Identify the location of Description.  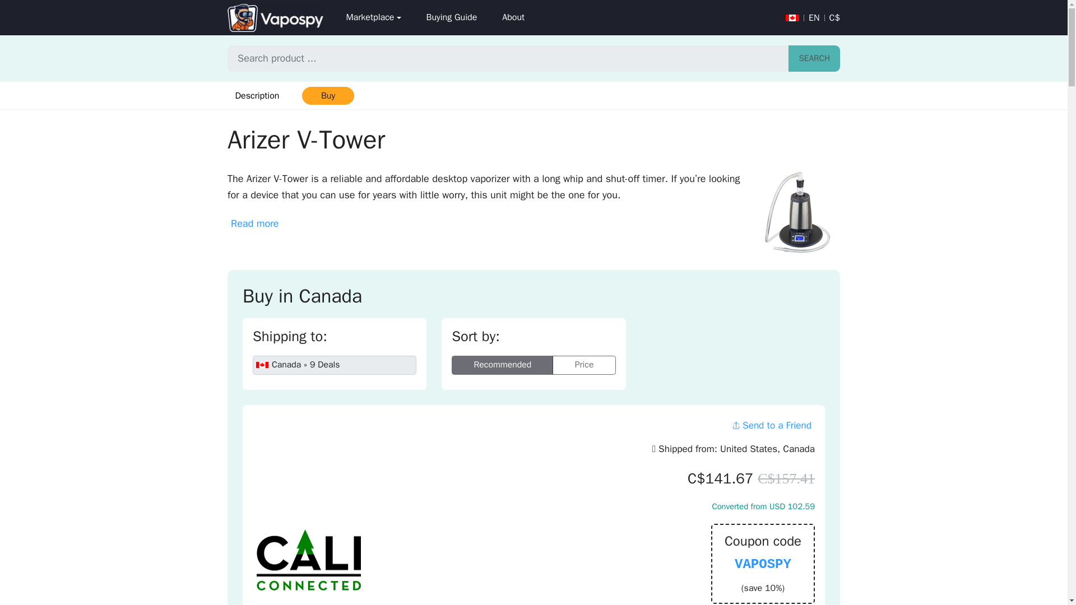
(257, 95).